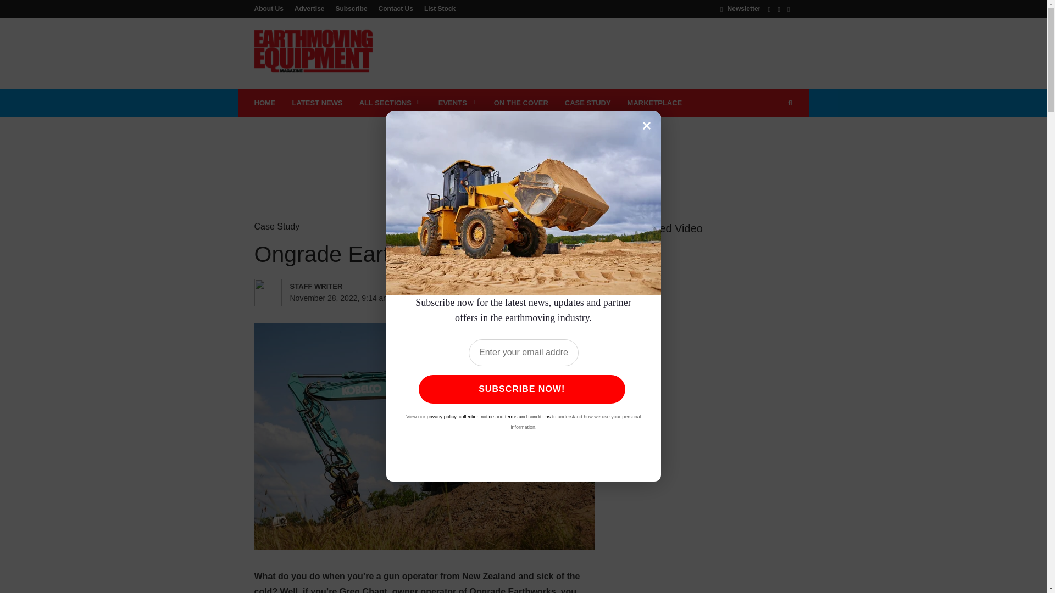  I want to click on View all posts by Staff Writer, so click(337, 286).